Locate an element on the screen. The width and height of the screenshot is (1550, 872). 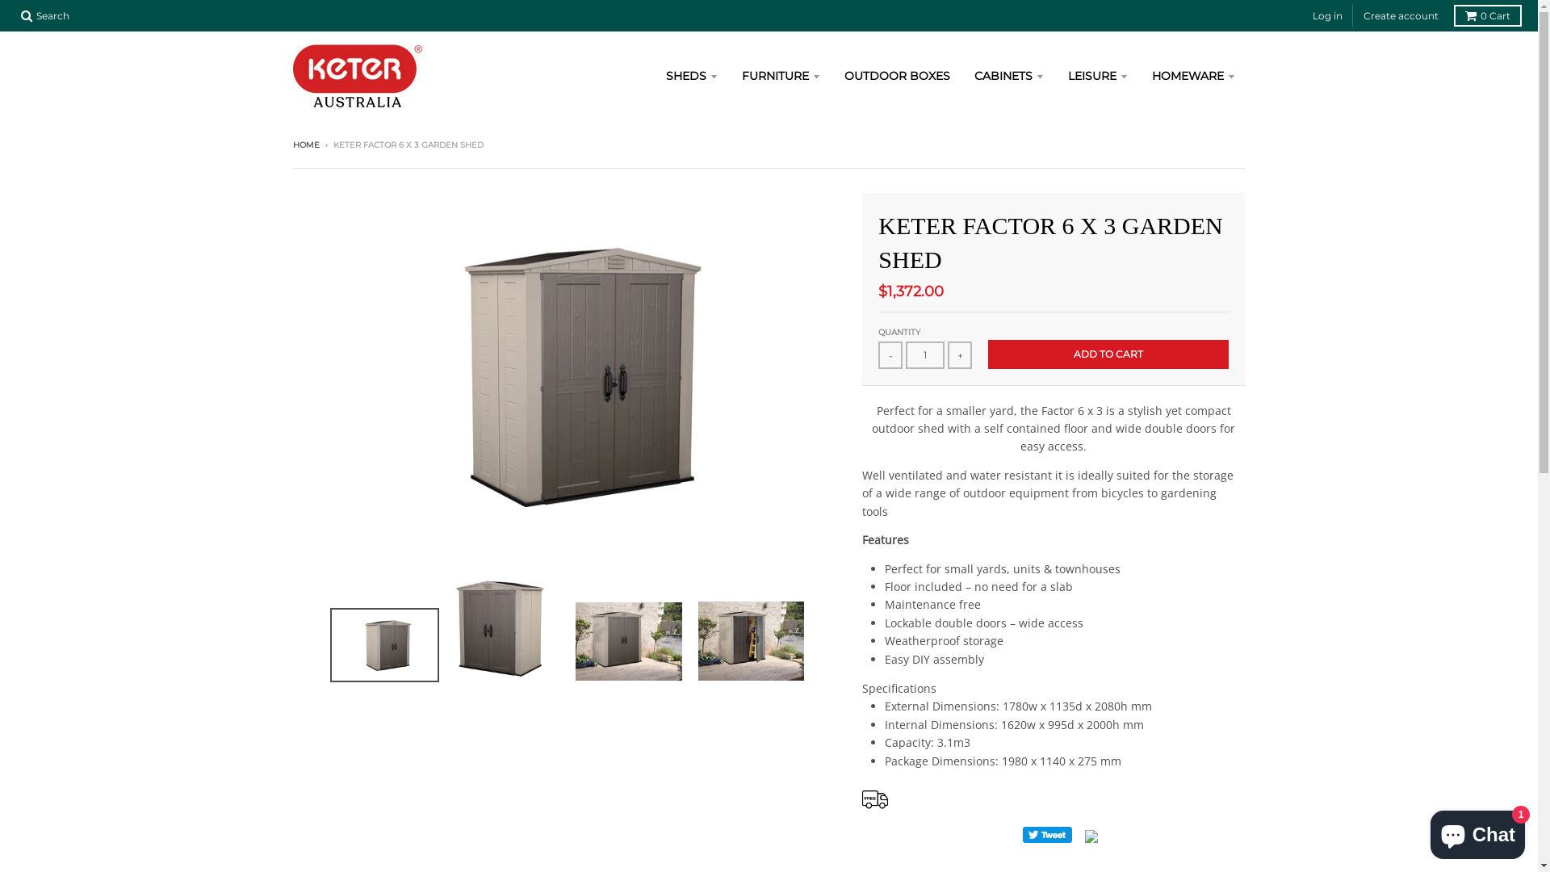
HOME is located at coordinates (305, 145).